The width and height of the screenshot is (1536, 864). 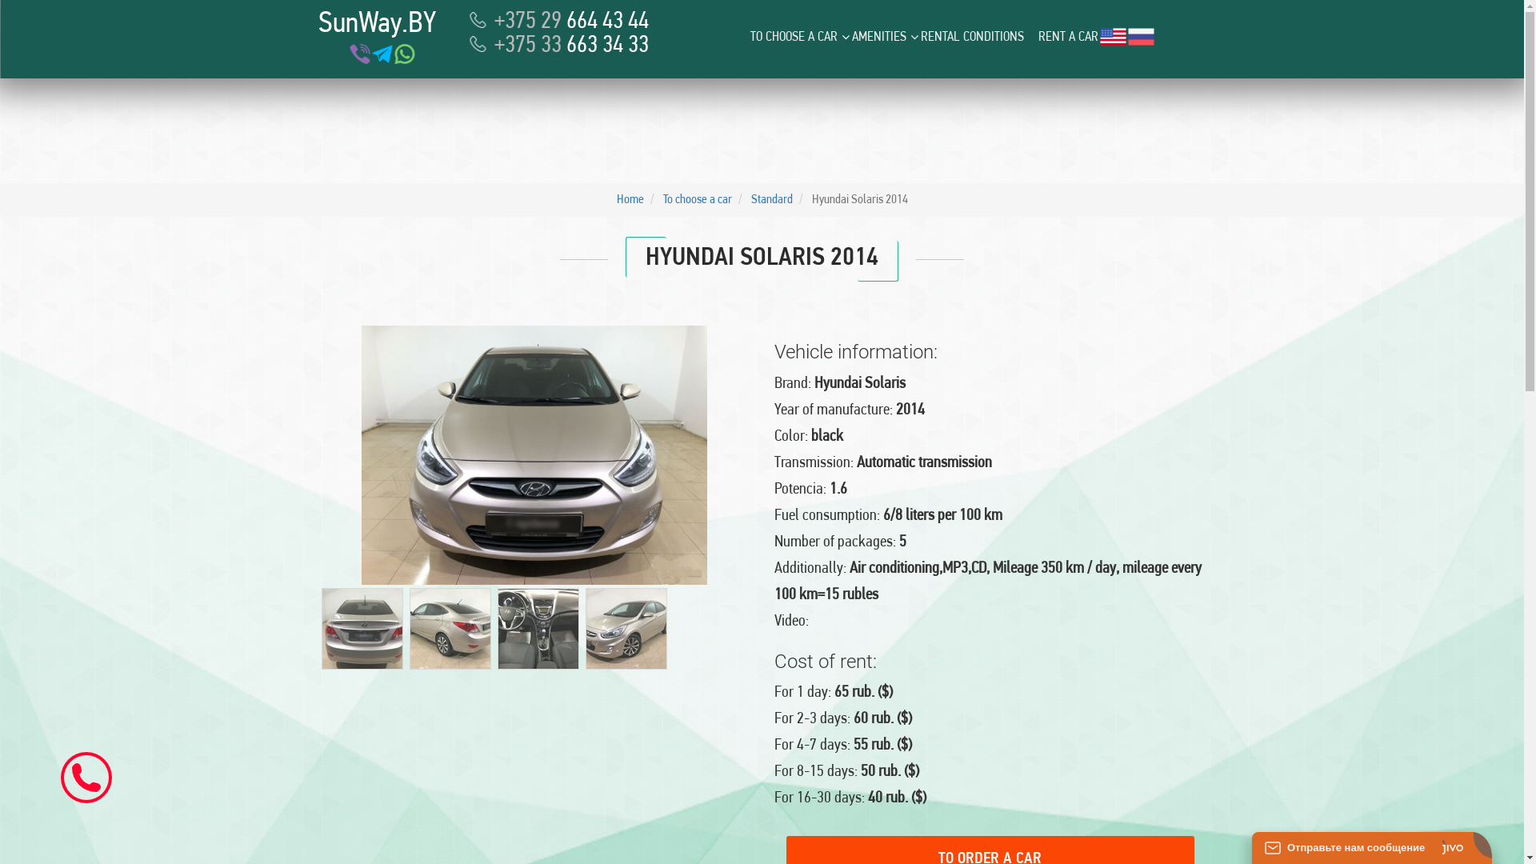 I want to click on TO CHOOSE A CAR, so click(x=794, y=37).